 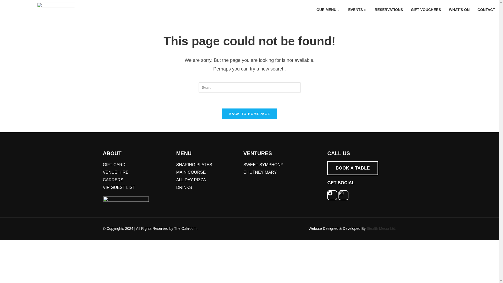 I want to click on GIFT VOUCHERS, so click(x=426, y=9).